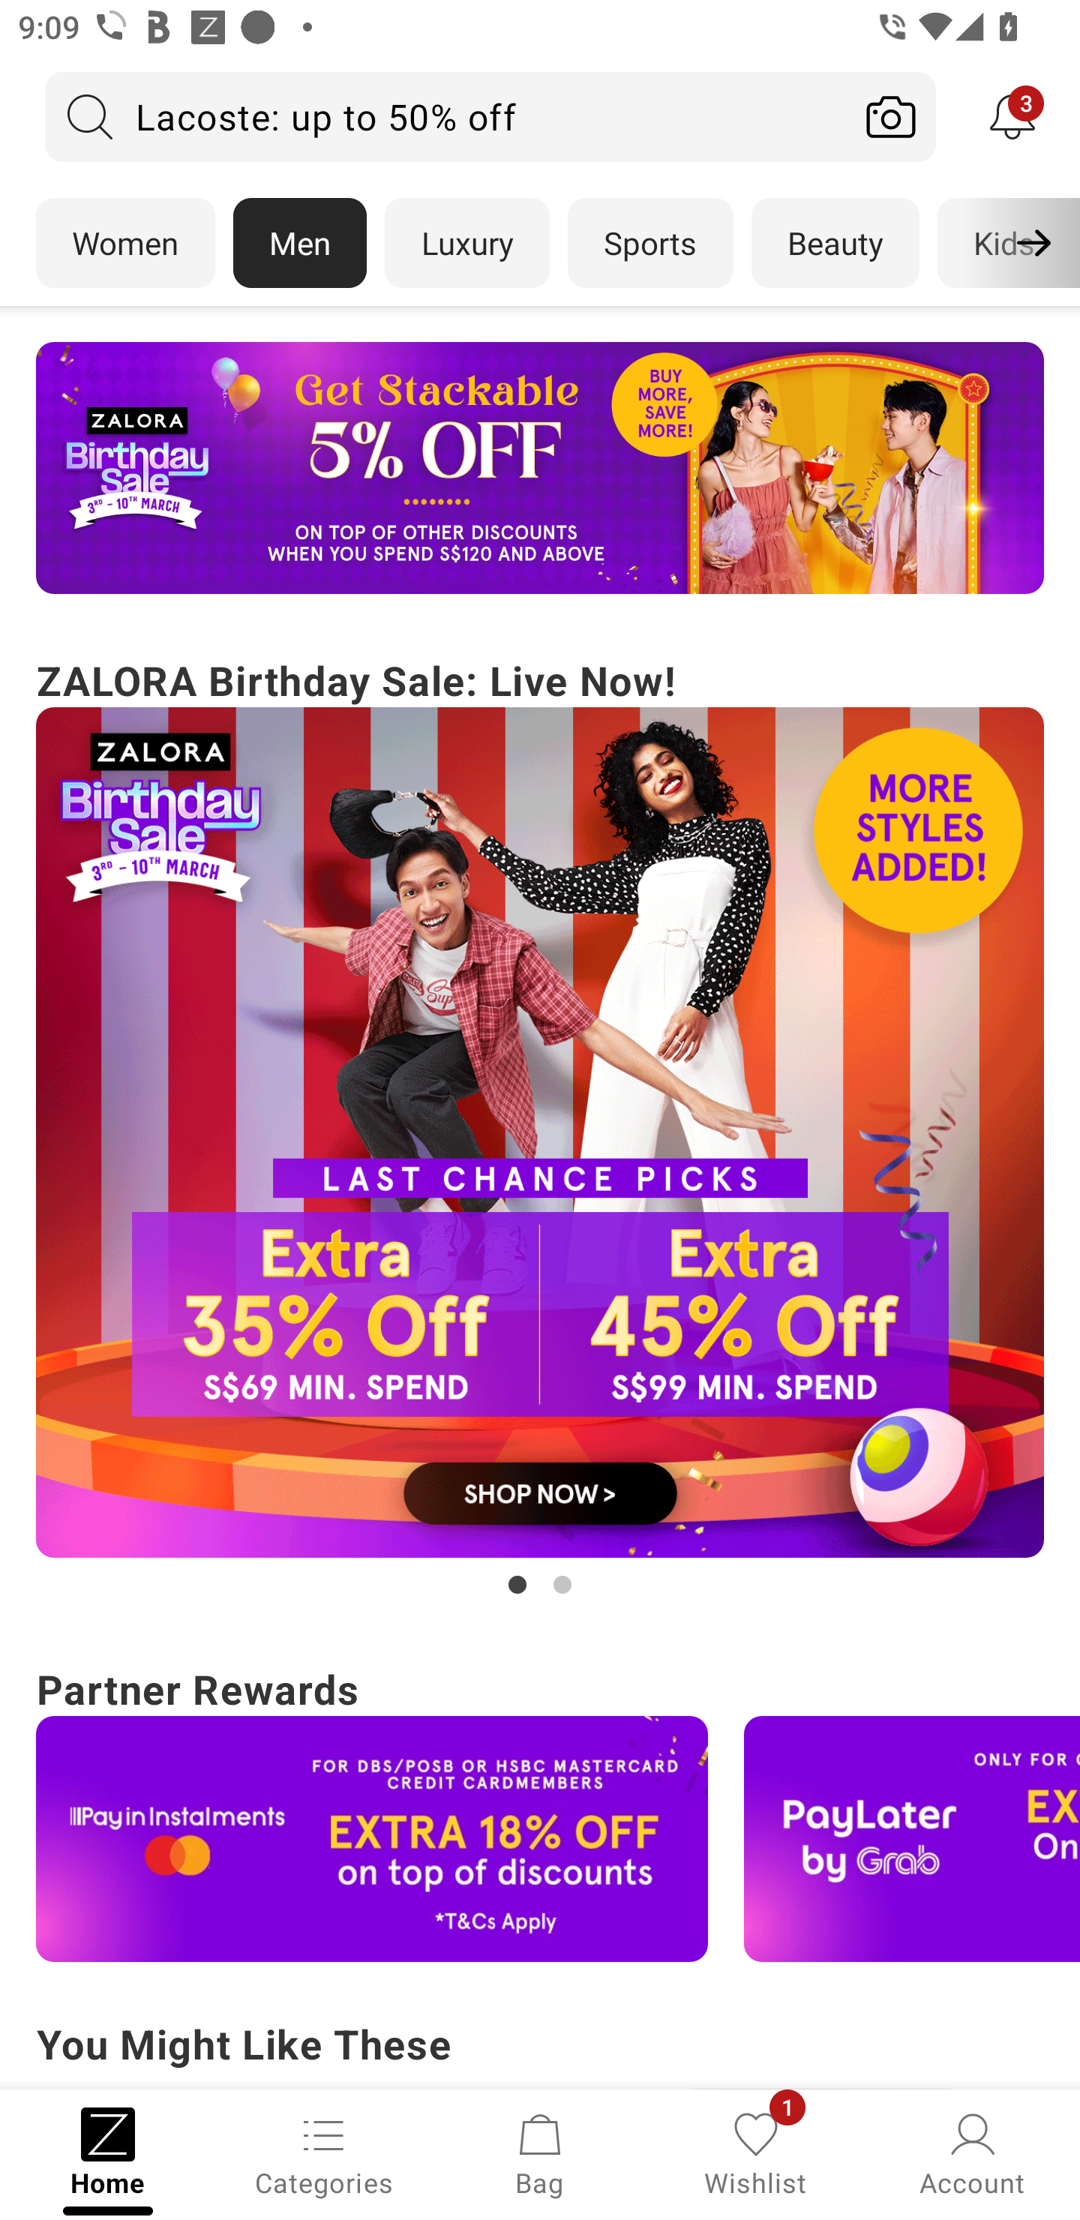 The image size is (1080, 2220). I want to click on ZALORA Birthday Sale: Live Now! Campaign banner, so click(540, 1125).